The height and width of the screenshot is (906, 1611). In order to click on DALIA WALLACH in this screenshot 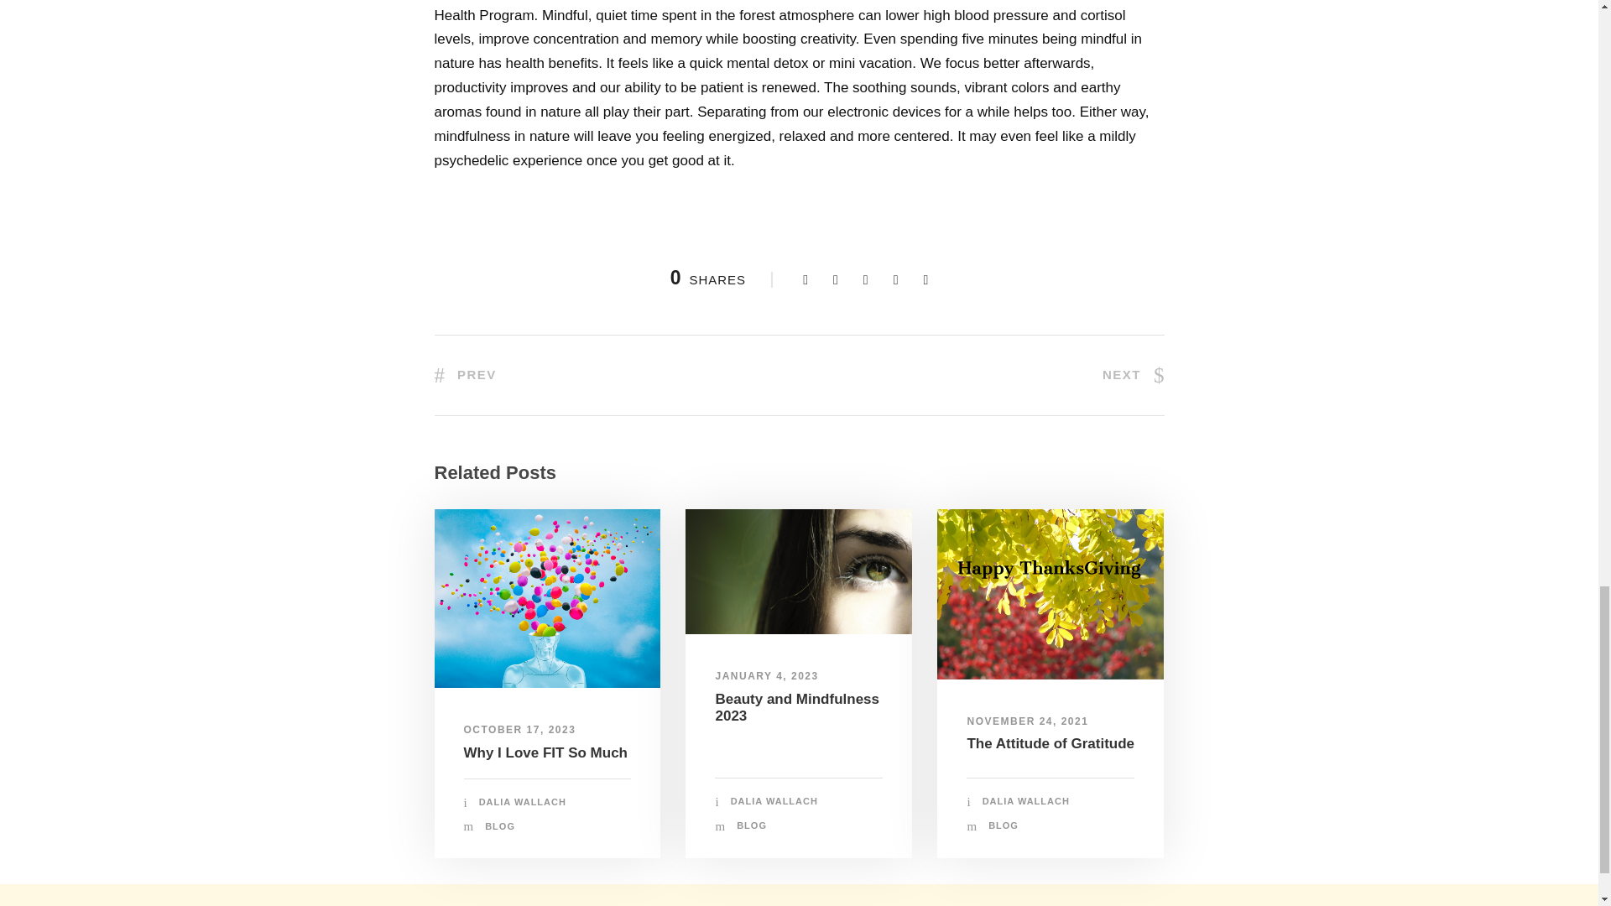, I will do `click(522, 802)`.